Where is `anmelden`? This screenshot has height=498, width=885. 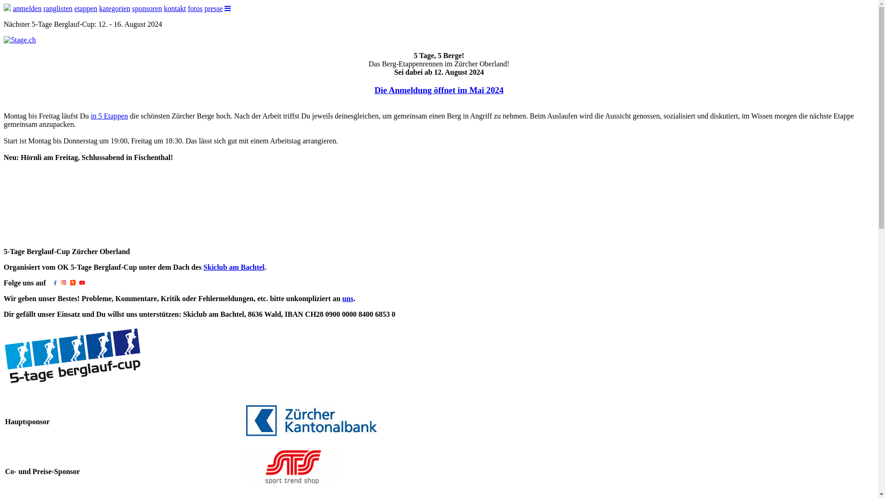
anmelden is located at coordinates (27, 8).